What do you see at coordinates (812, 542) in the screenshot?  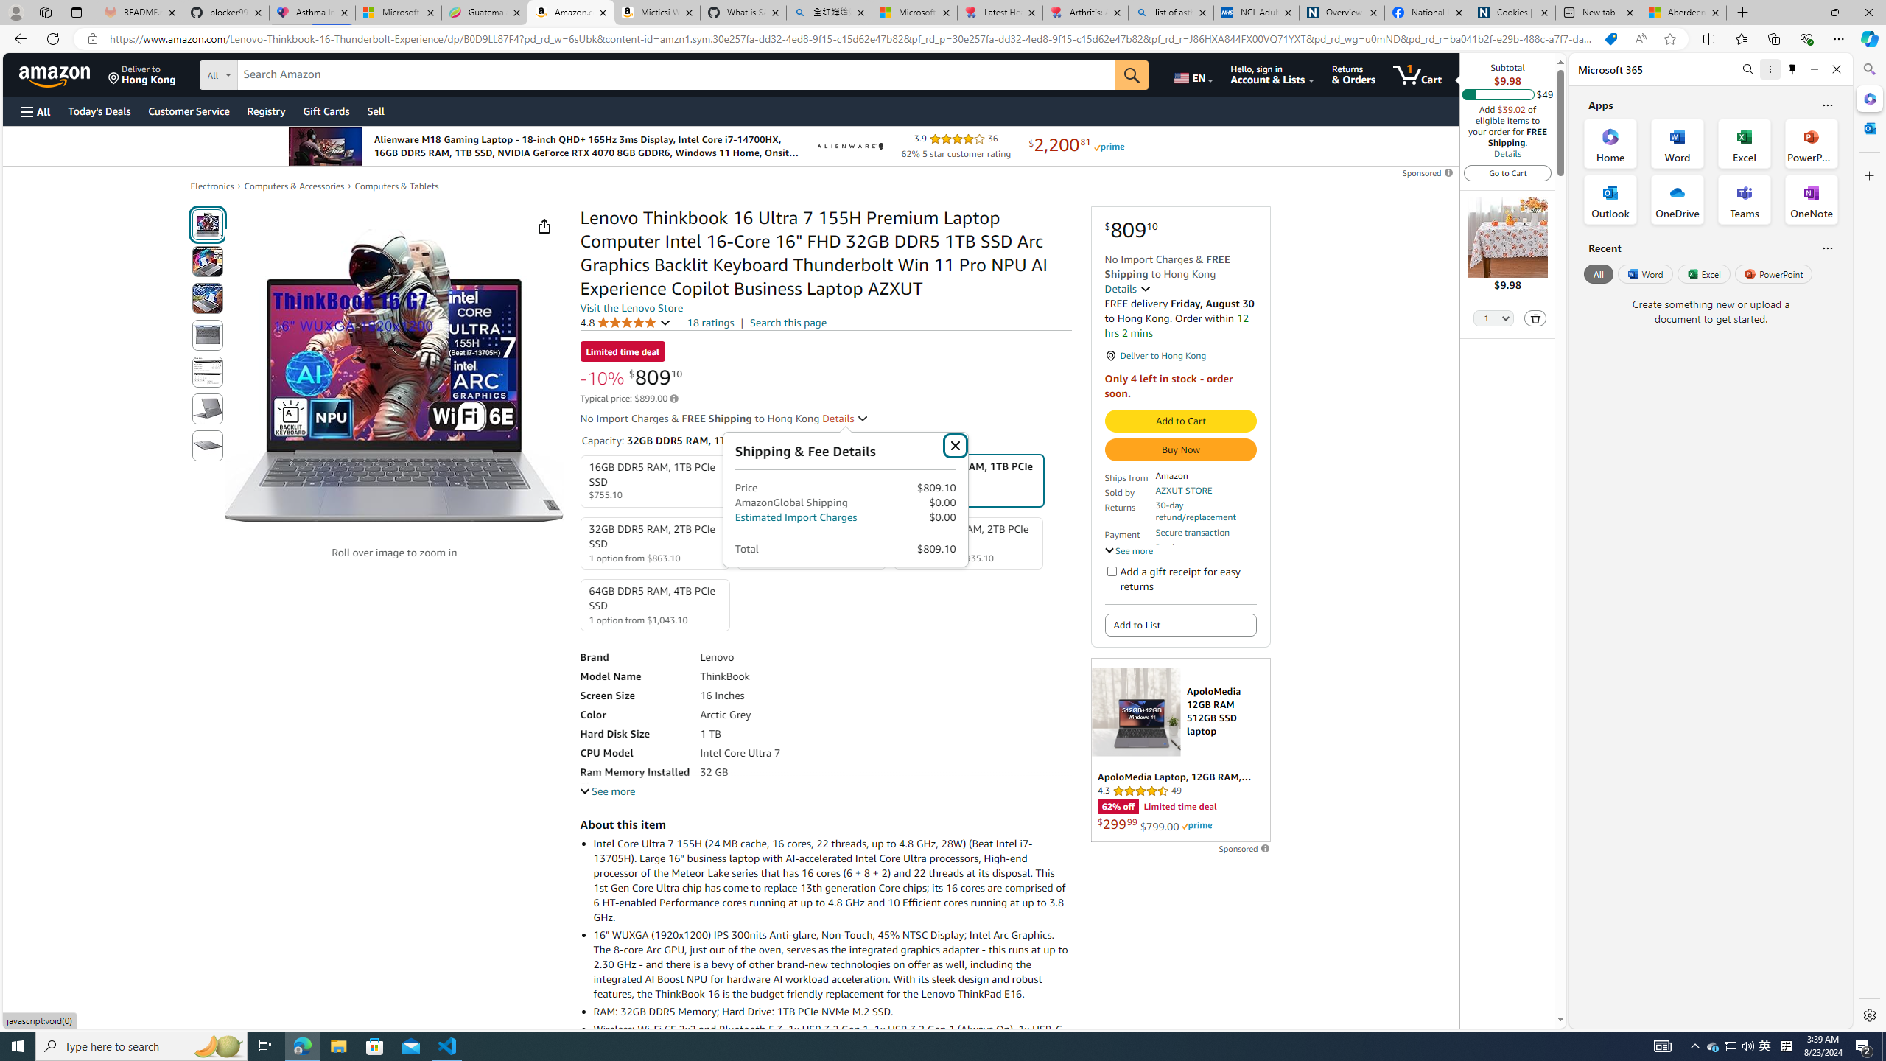 I see `64GB DDR5 RAM, 1TB PCIe SSD 1 option from $881.10` at bounding box center [812, 542].